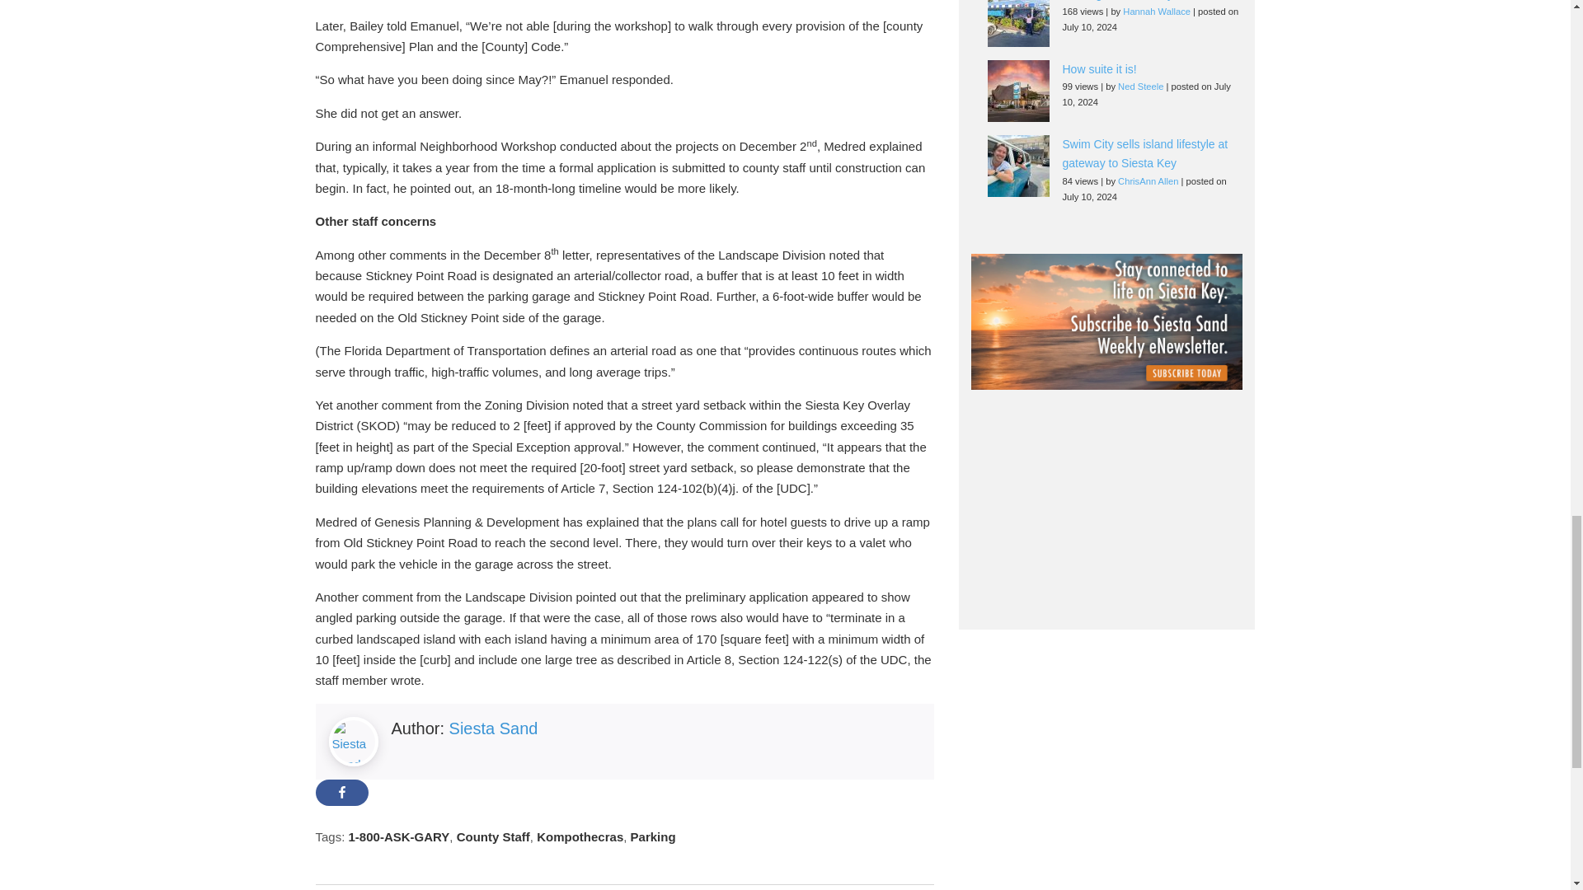  I want to click on YouTube video player, so click(1106, 504).